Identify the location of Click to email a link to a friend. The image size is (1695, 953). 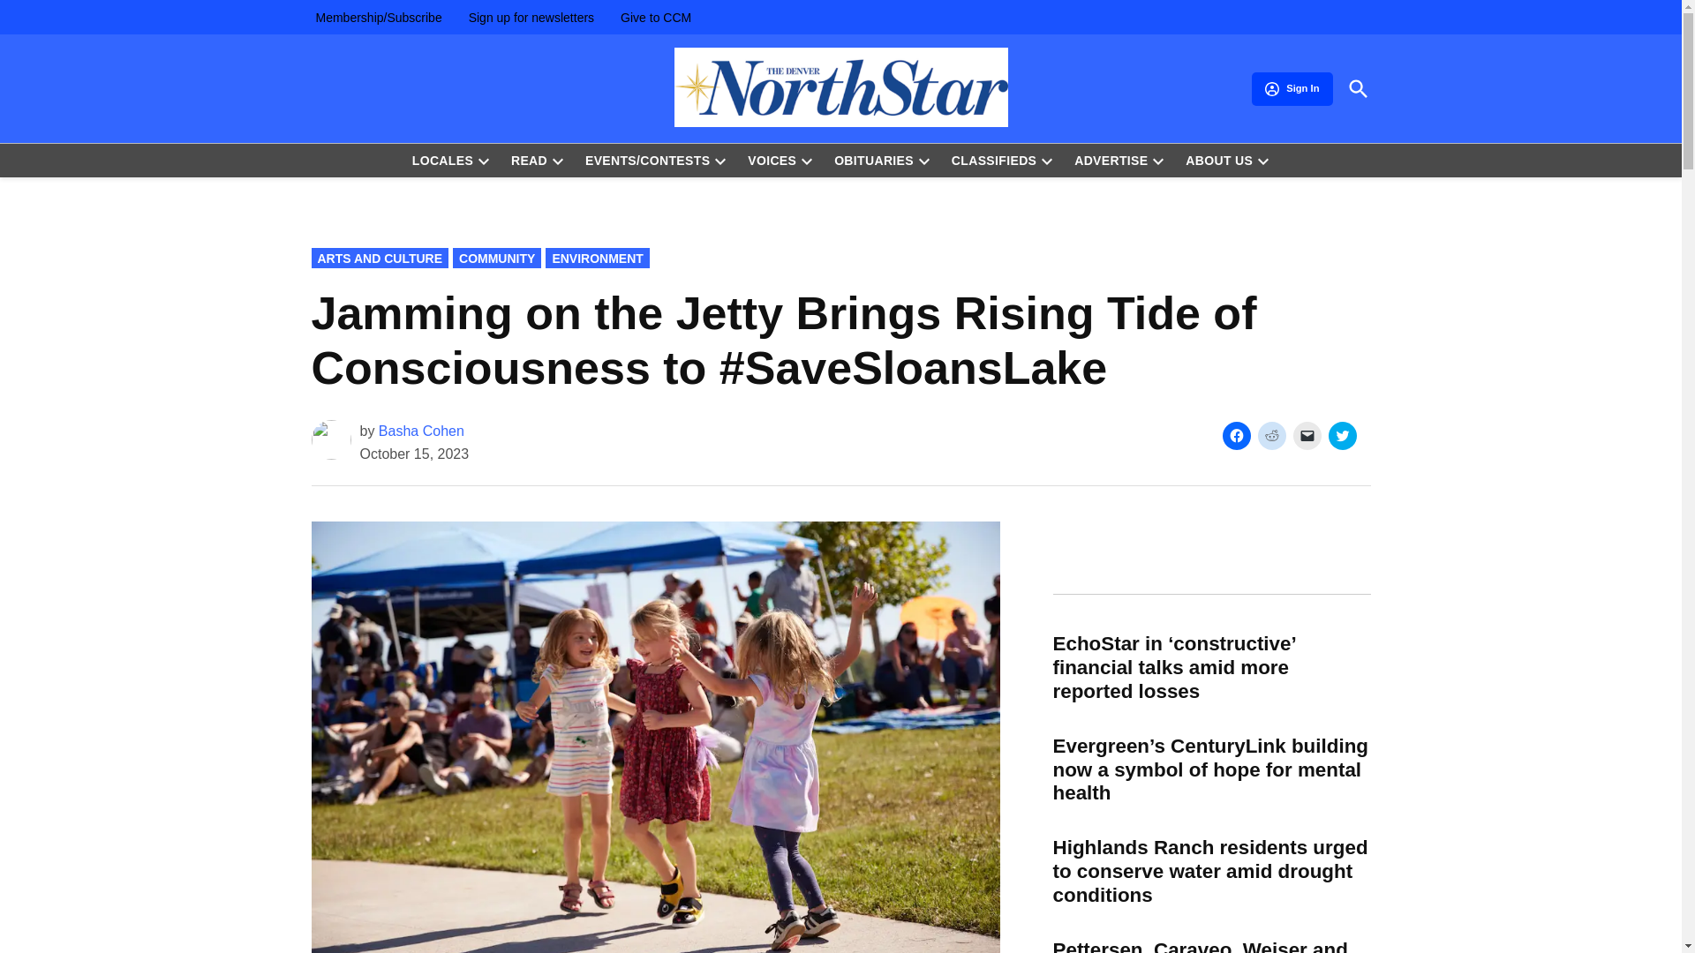
(1306, 436).